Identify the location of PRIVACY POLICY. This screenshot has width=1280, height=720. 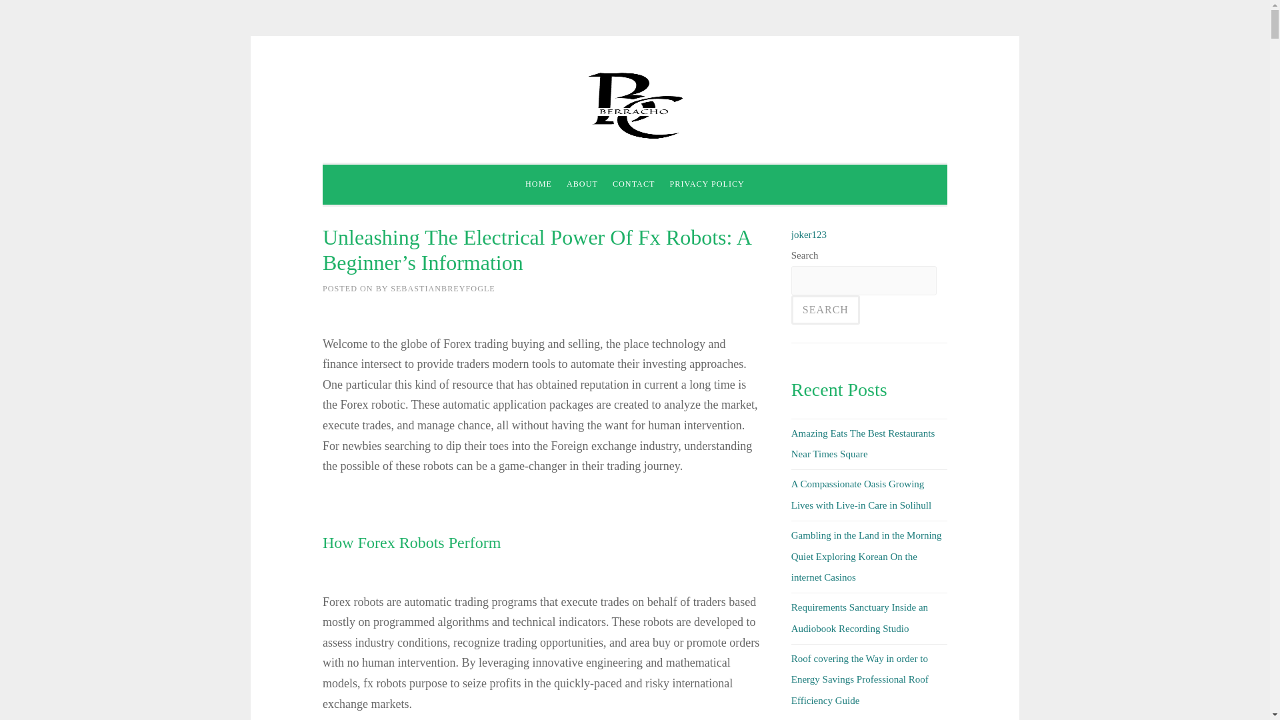
(707, 185).